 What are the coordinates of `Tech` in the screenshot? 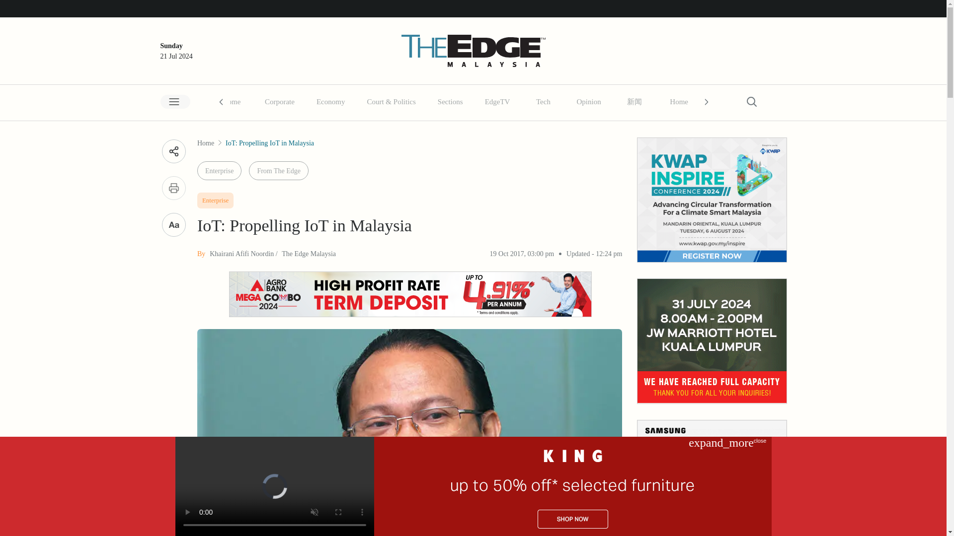 It's located at (543, 101).